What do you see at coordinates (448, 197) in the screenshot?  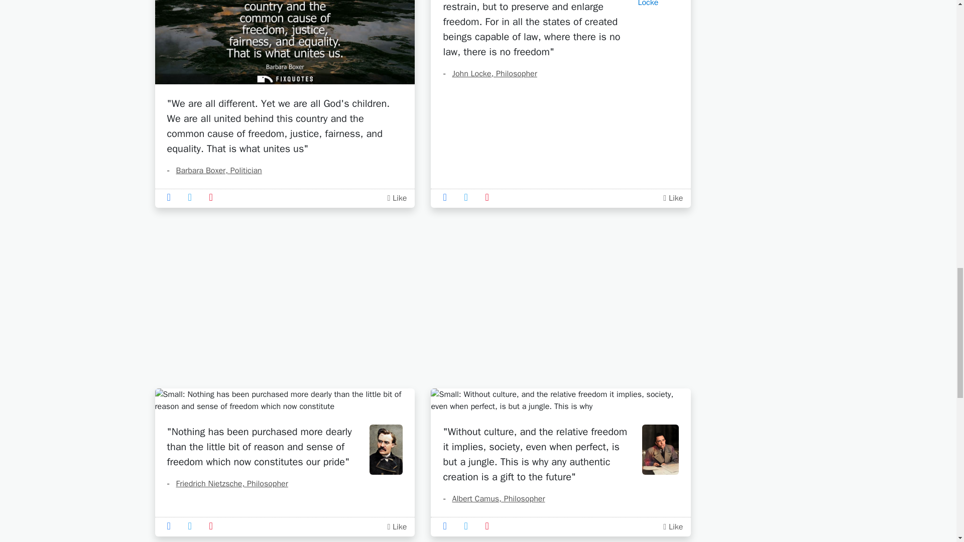 I see `Share on Facebook` at bounding box center [448, 197].